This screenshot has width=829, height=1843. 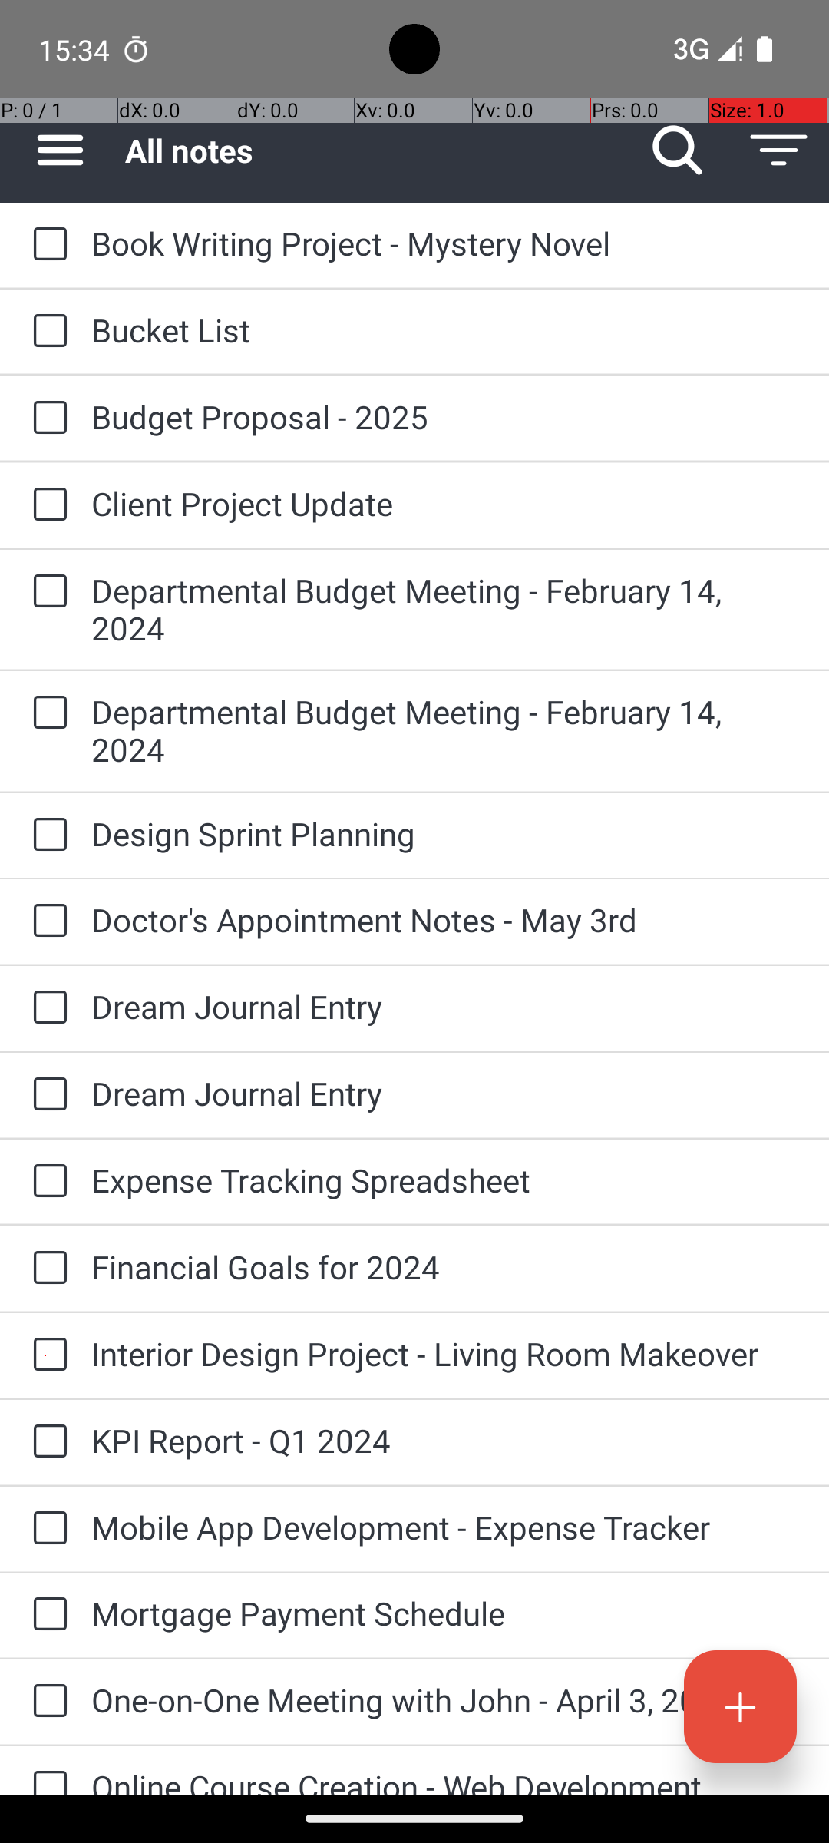 I want to click on to-do: Client Project Update, so click(x=46, y=505).